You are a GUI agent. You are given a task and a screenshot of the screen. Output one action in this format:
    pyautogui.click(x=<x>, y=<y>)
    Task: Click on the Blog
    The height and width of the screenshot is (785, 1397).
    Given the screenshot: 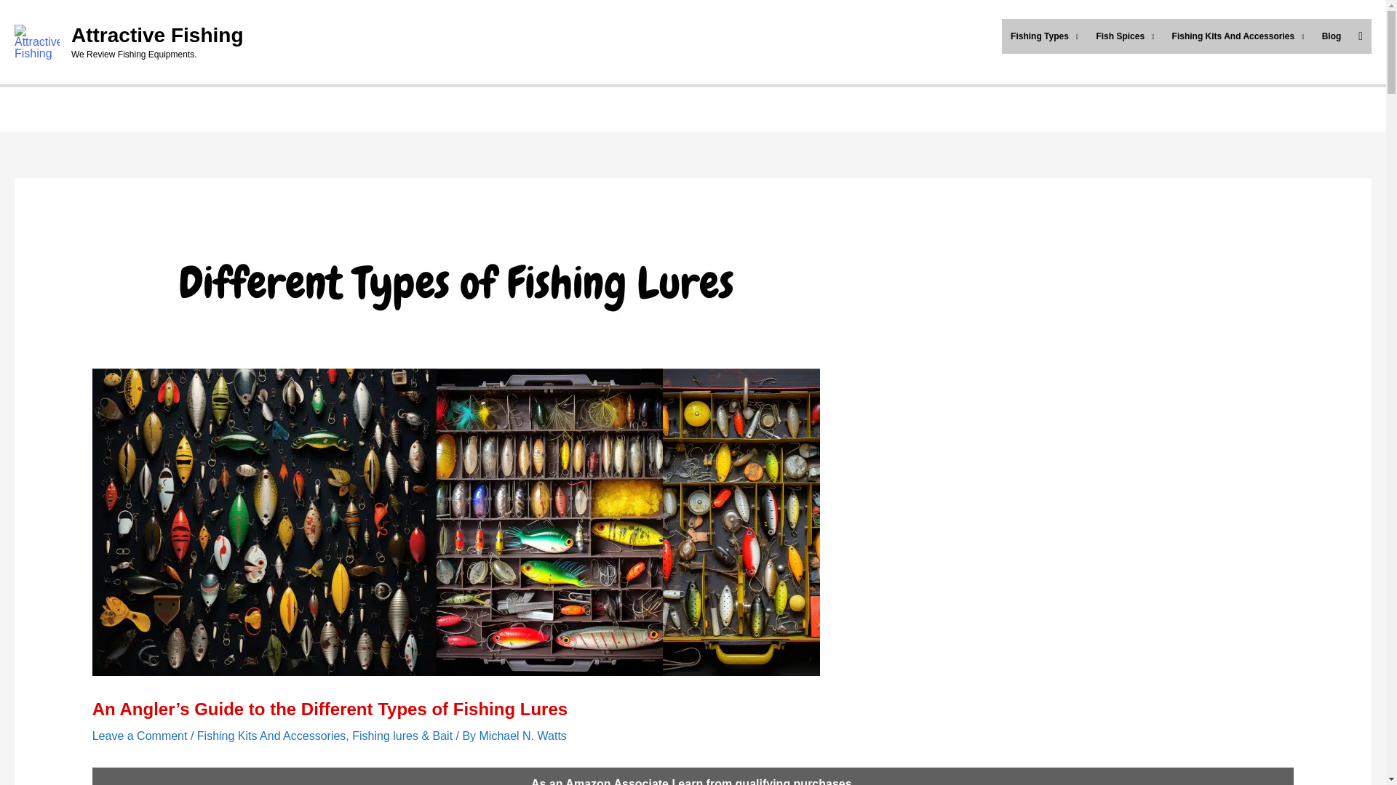 What is the action you would take?
    pyautogui.click(x=1332, y=36)
    